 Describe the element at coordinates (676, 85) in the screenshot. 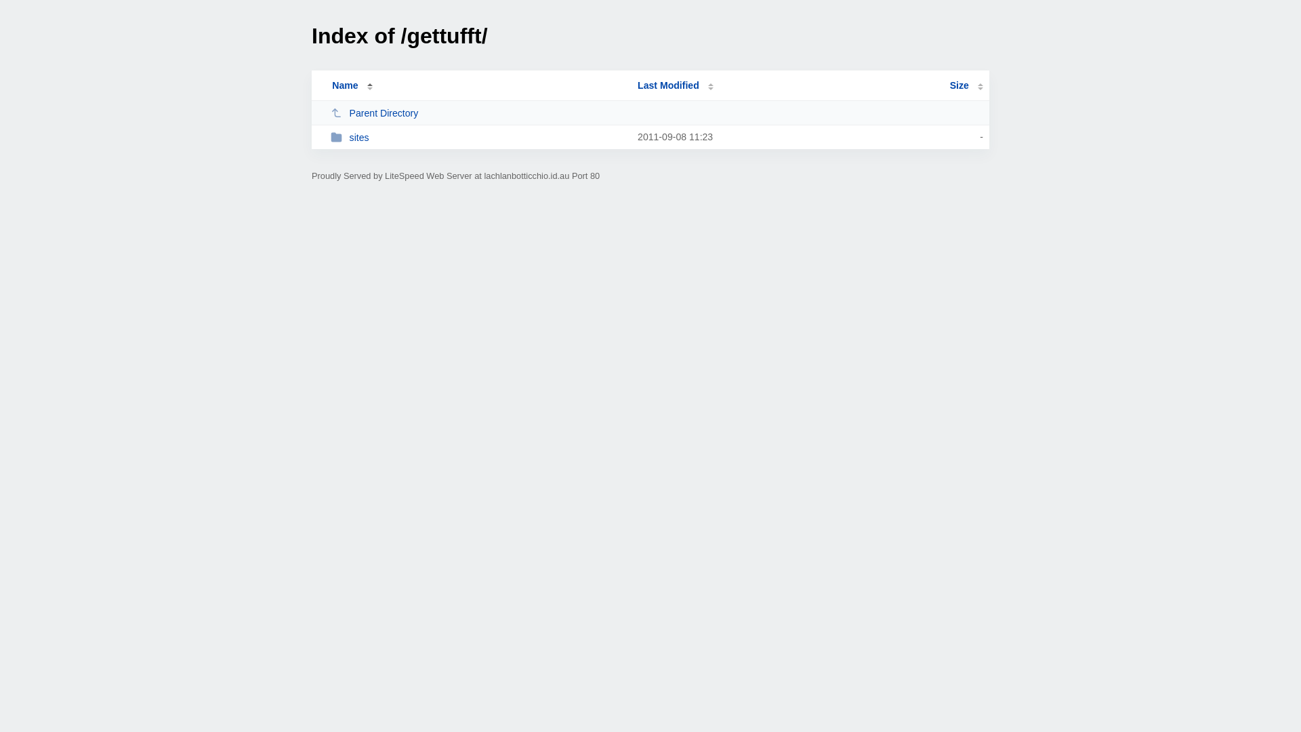

I see `Last Modified` at that location.